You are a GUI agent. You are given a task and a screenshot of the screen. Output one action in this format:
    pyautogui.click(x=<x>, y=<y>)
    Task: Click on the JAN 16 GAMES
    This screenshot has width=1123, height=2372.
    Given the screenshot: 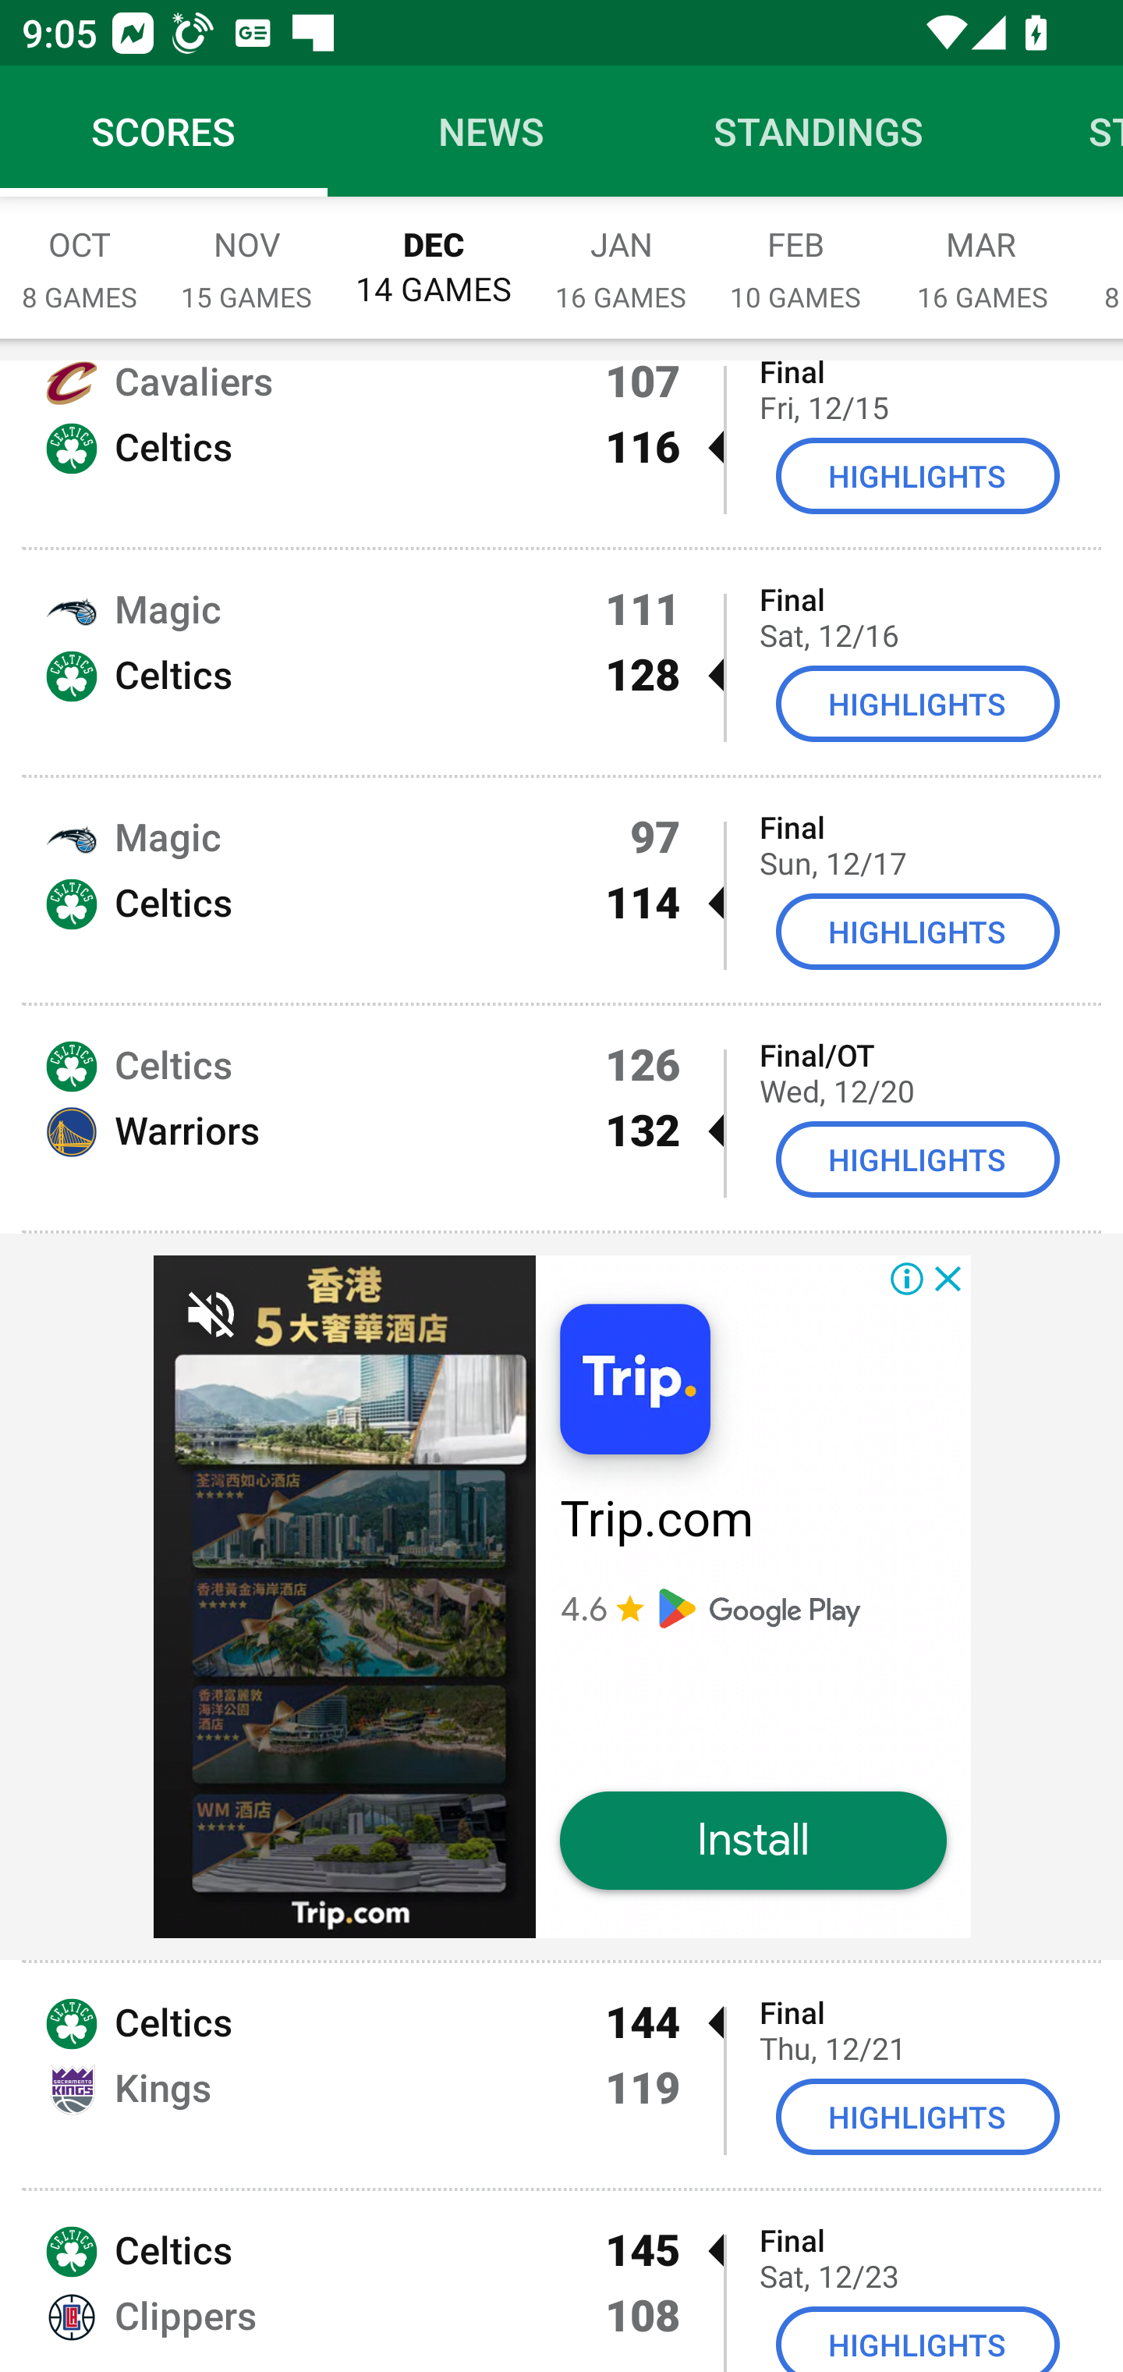 What is the action you would take?
    pyautogui.click(x=621, y=254)
    